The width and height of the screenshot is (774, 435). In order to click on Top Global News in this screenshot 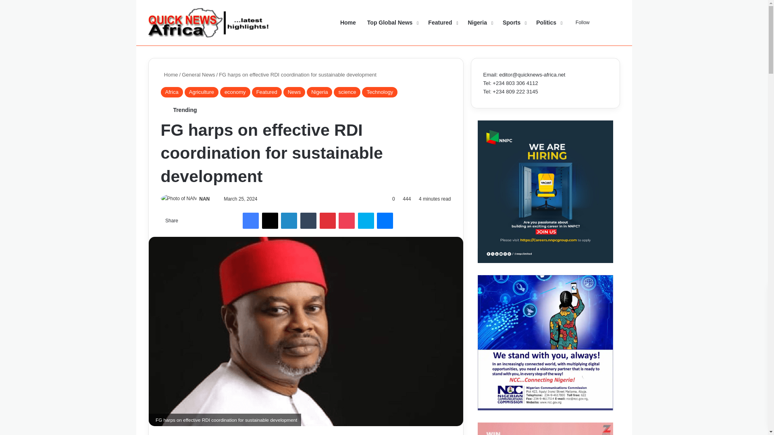, I will do `click(392, 23)`.